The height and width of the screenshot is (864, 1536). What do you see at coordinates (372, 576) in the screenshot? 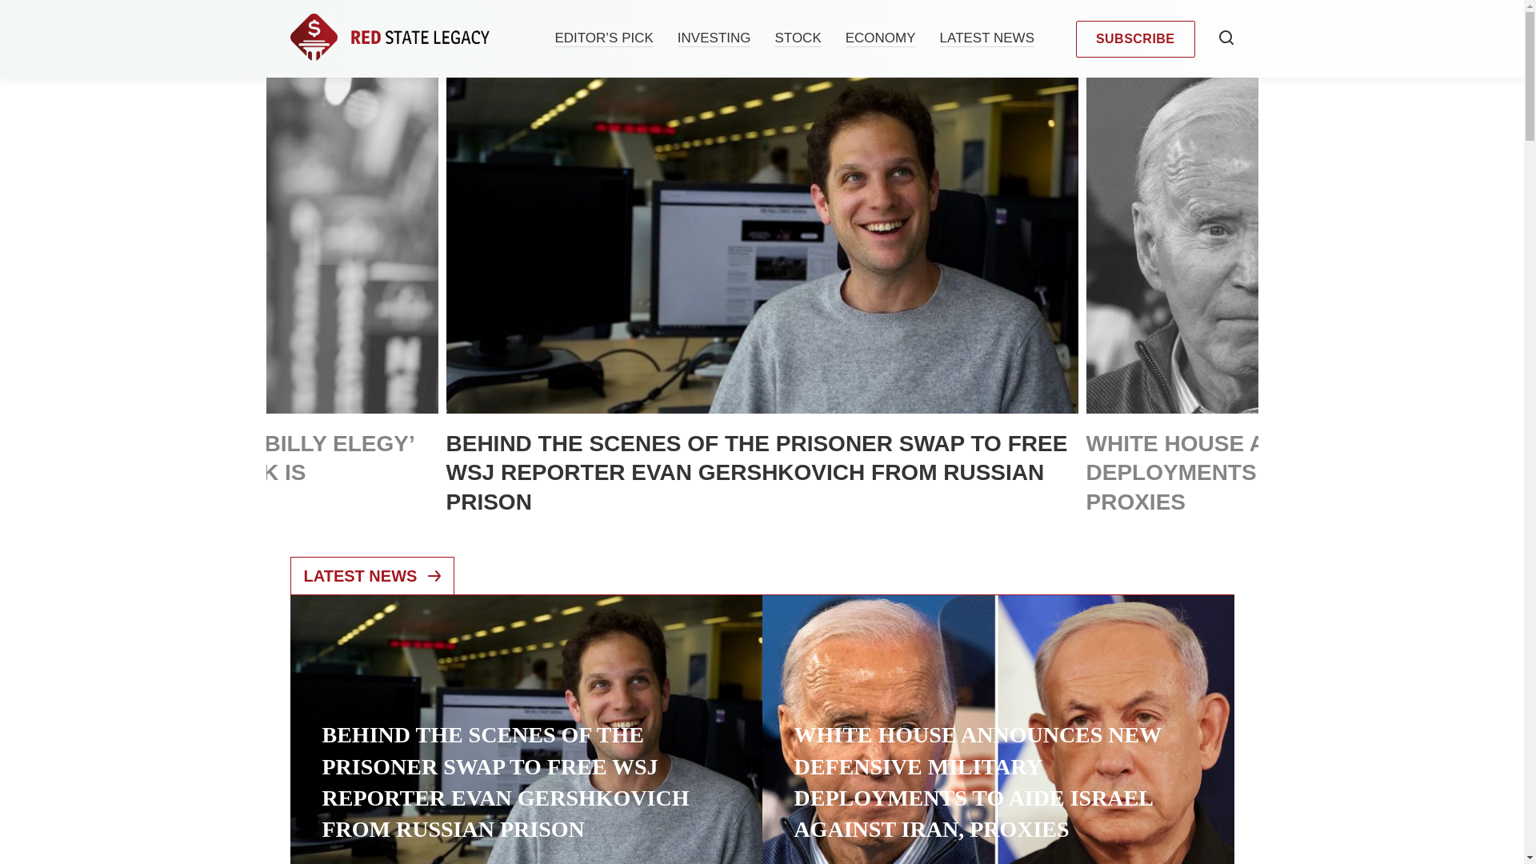
I see `LATEST NEWS` at bounding box center [372, 576].